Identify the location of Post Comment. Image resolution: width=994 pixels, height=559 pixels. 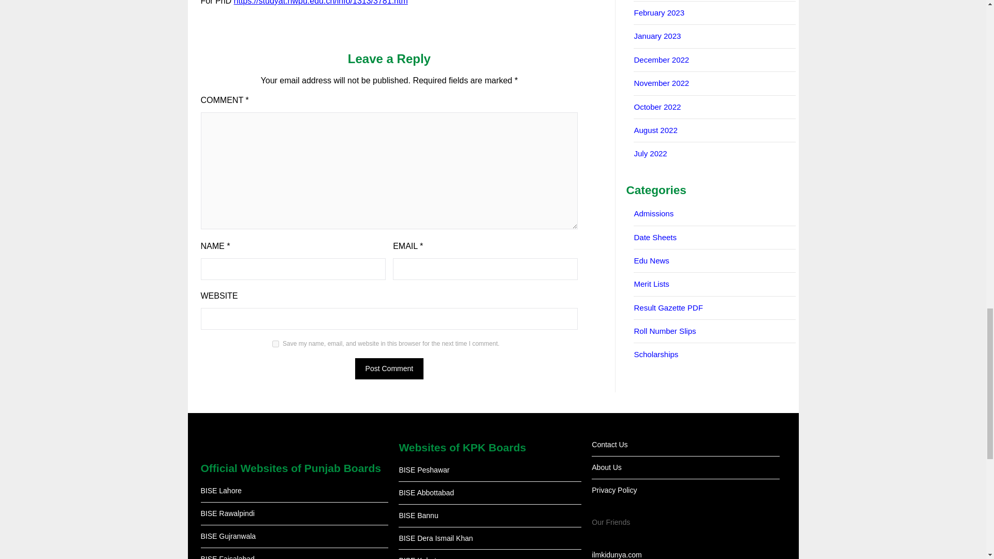
(389, 369).